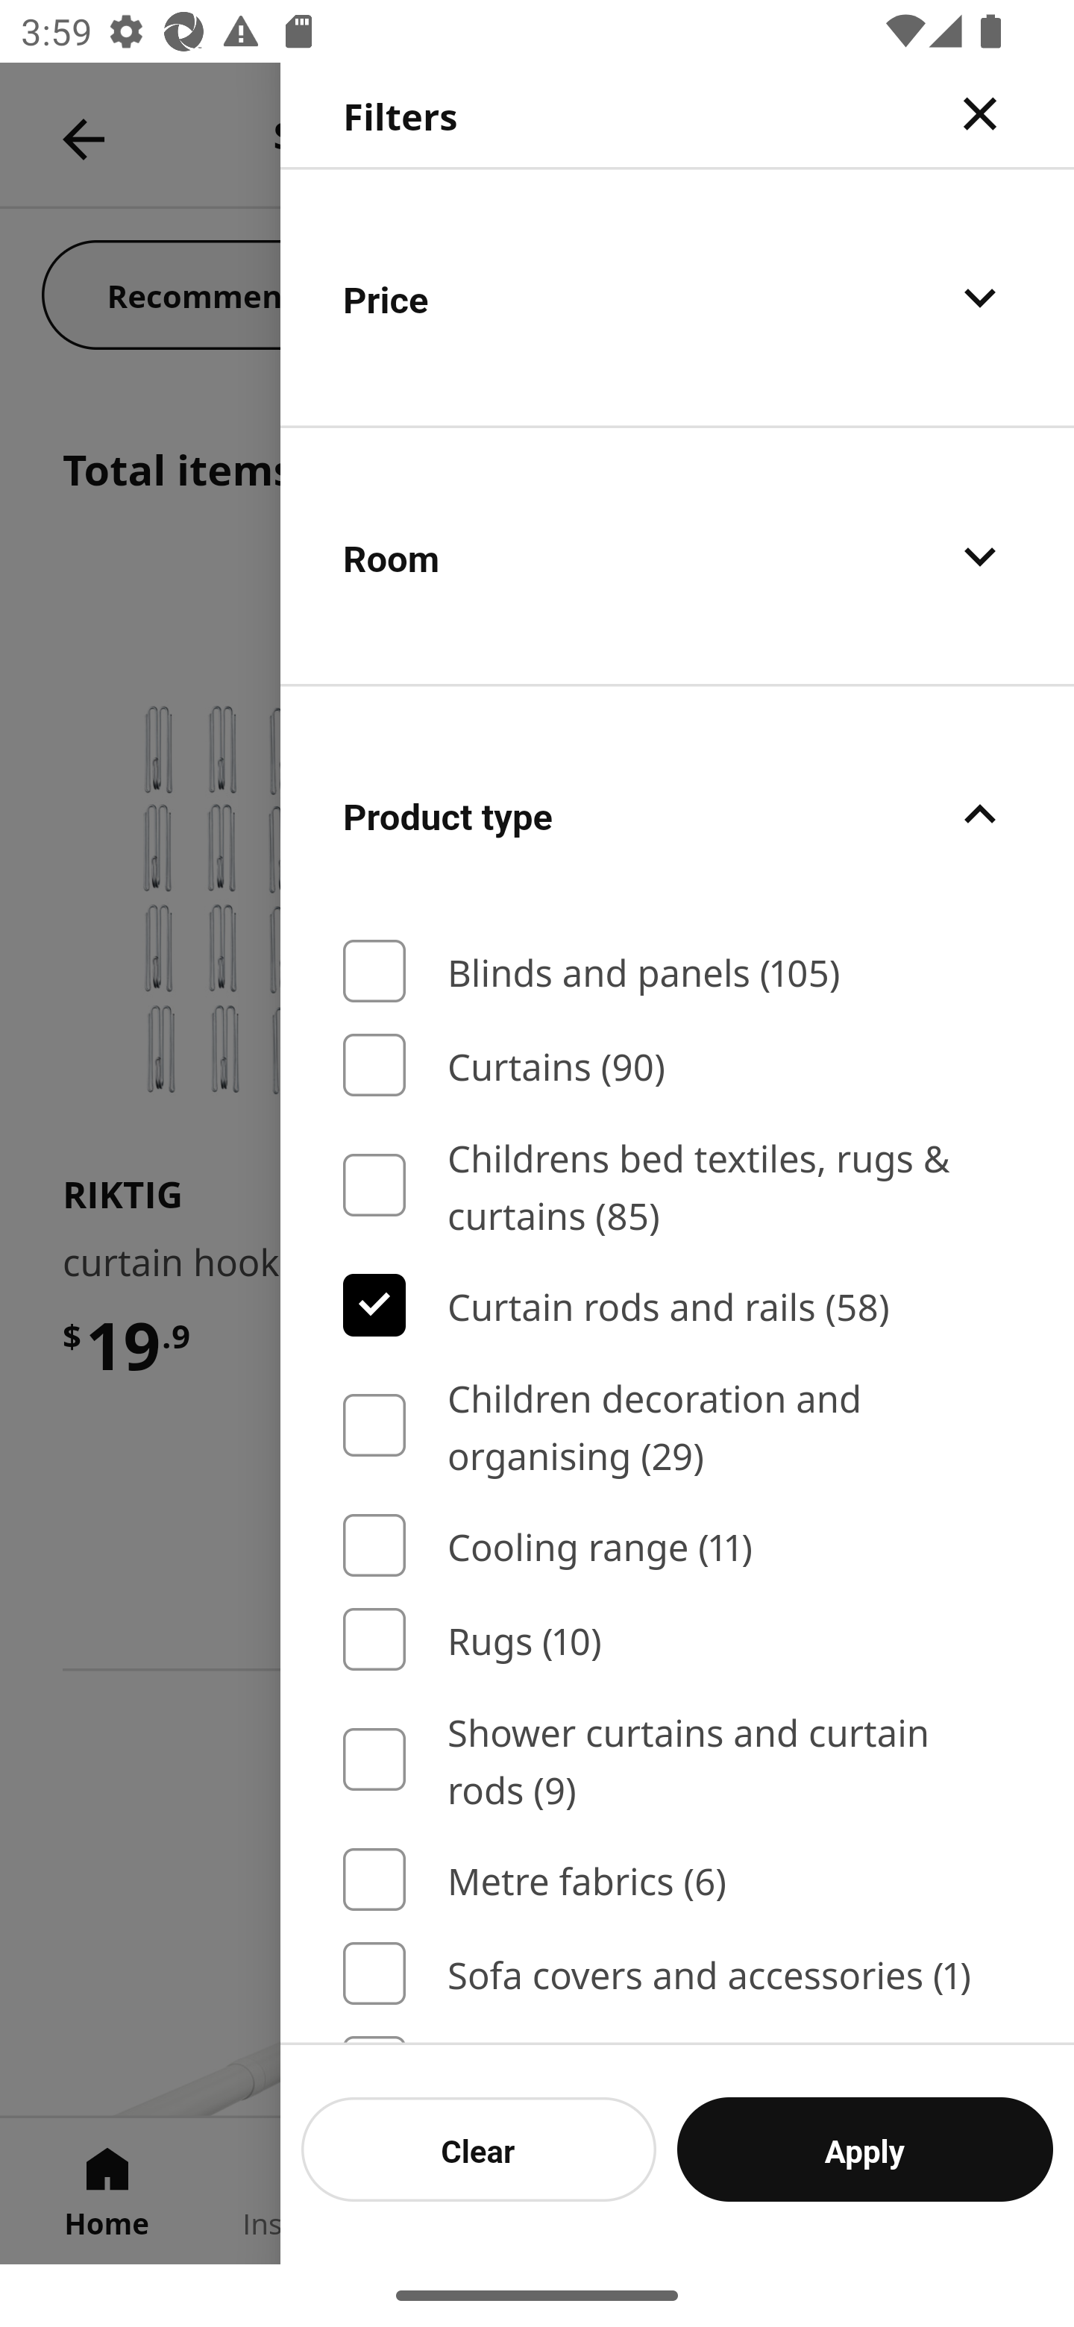 The width and height of the screenshot is (1074, 2327). What do you see at coordinates (677, 556) in the screenshot?
I see `Room` at bounding box center [677, 556].